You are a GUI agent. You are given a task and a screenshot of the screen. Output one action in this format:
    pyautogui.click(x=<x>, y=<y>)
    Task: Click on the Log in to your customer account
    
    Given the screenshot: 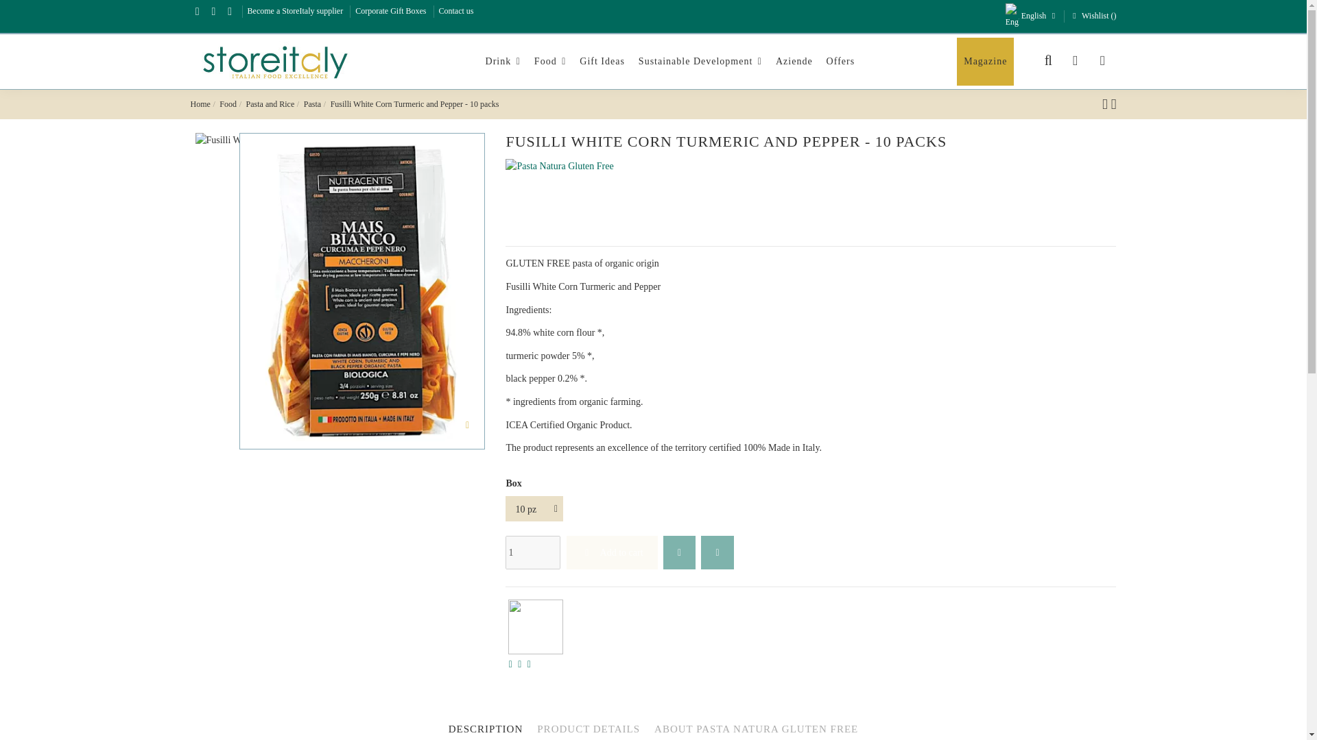 What is the action you would take?
    pyautogui.click(x=1076, y=61)
    